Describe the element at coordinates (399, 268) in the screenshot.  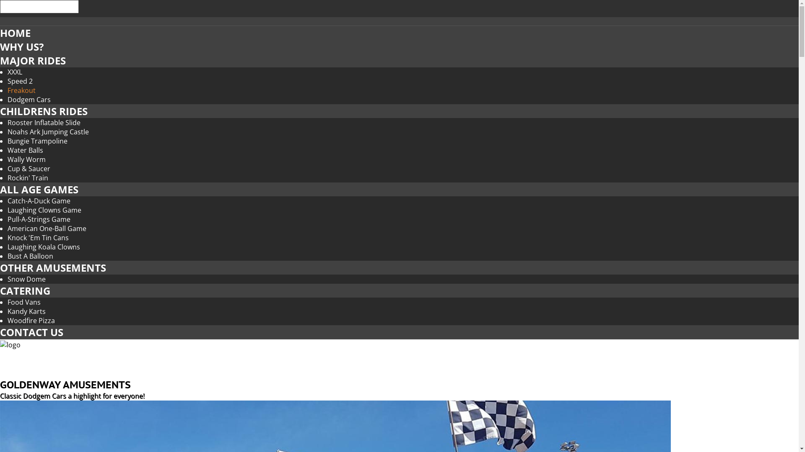
I see `OTHER AMUSEMENTS` at that location.